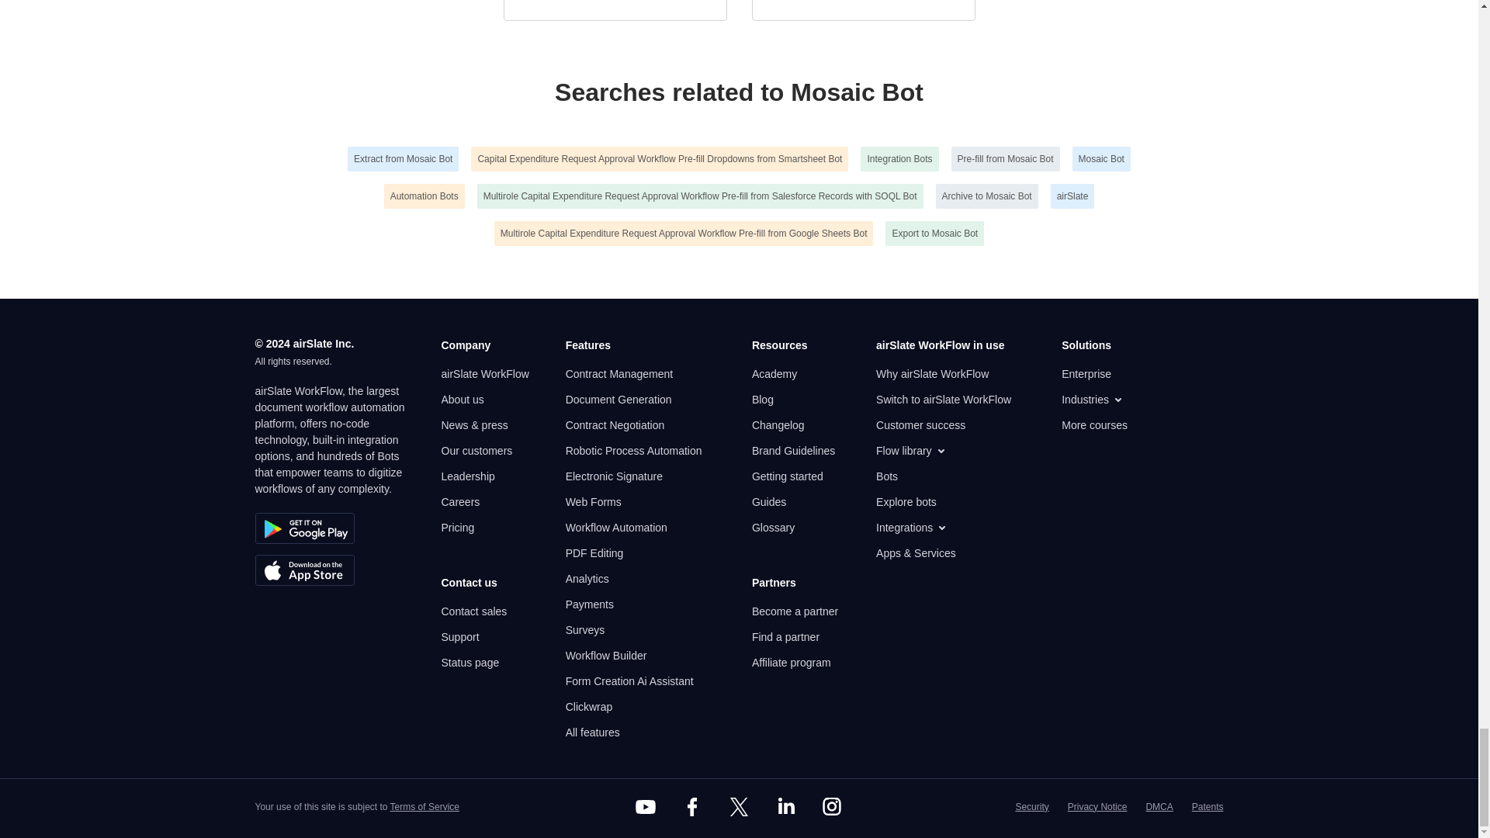 This screenshot has width=1490, height=838. Describe the element at coordinates (646, 807) in the screenshot. I see `YouTube` at that location.